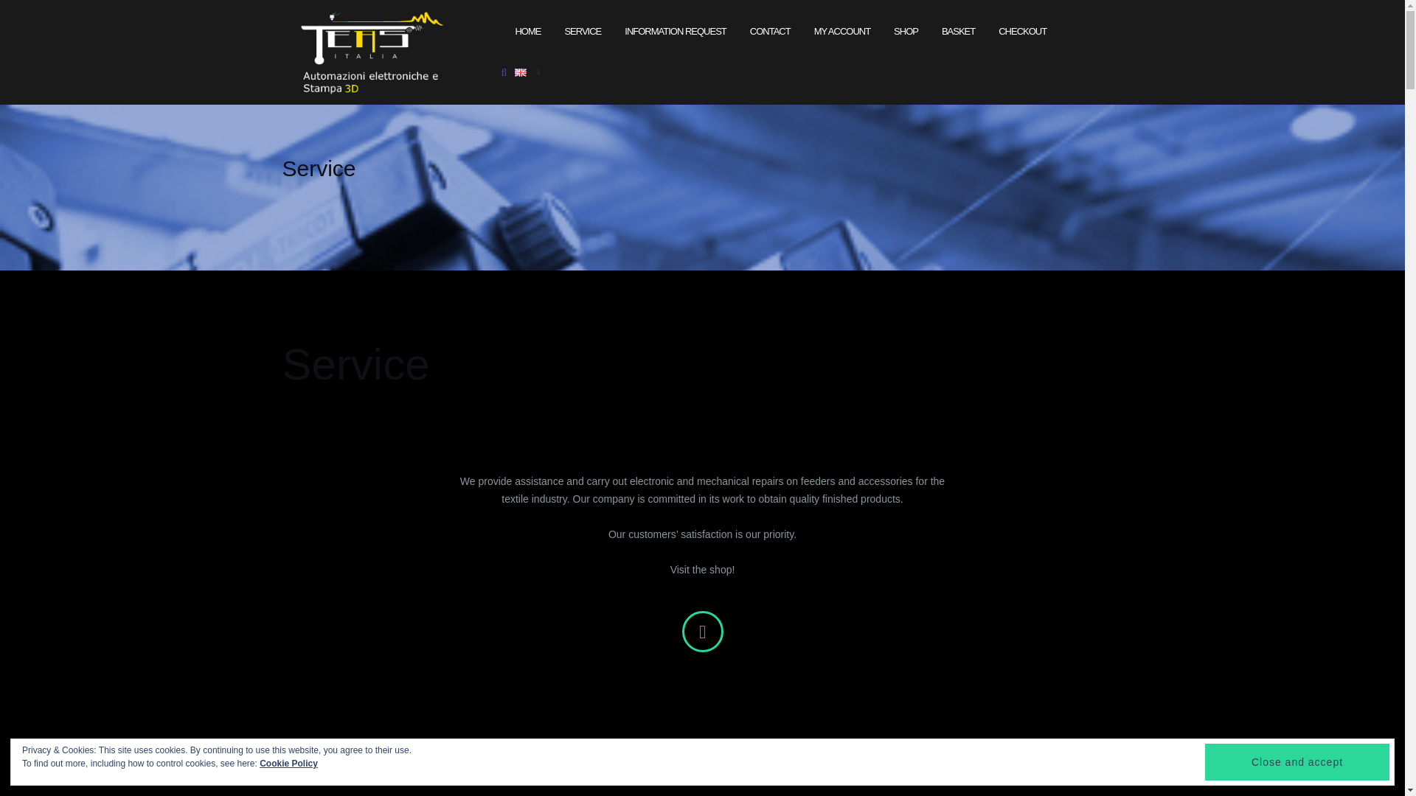 The height and width of the screenshot is (796, 1416). Describe the element at coordinates (1022, 32) in the screenshot. I see `CHECKOUT` at that location.